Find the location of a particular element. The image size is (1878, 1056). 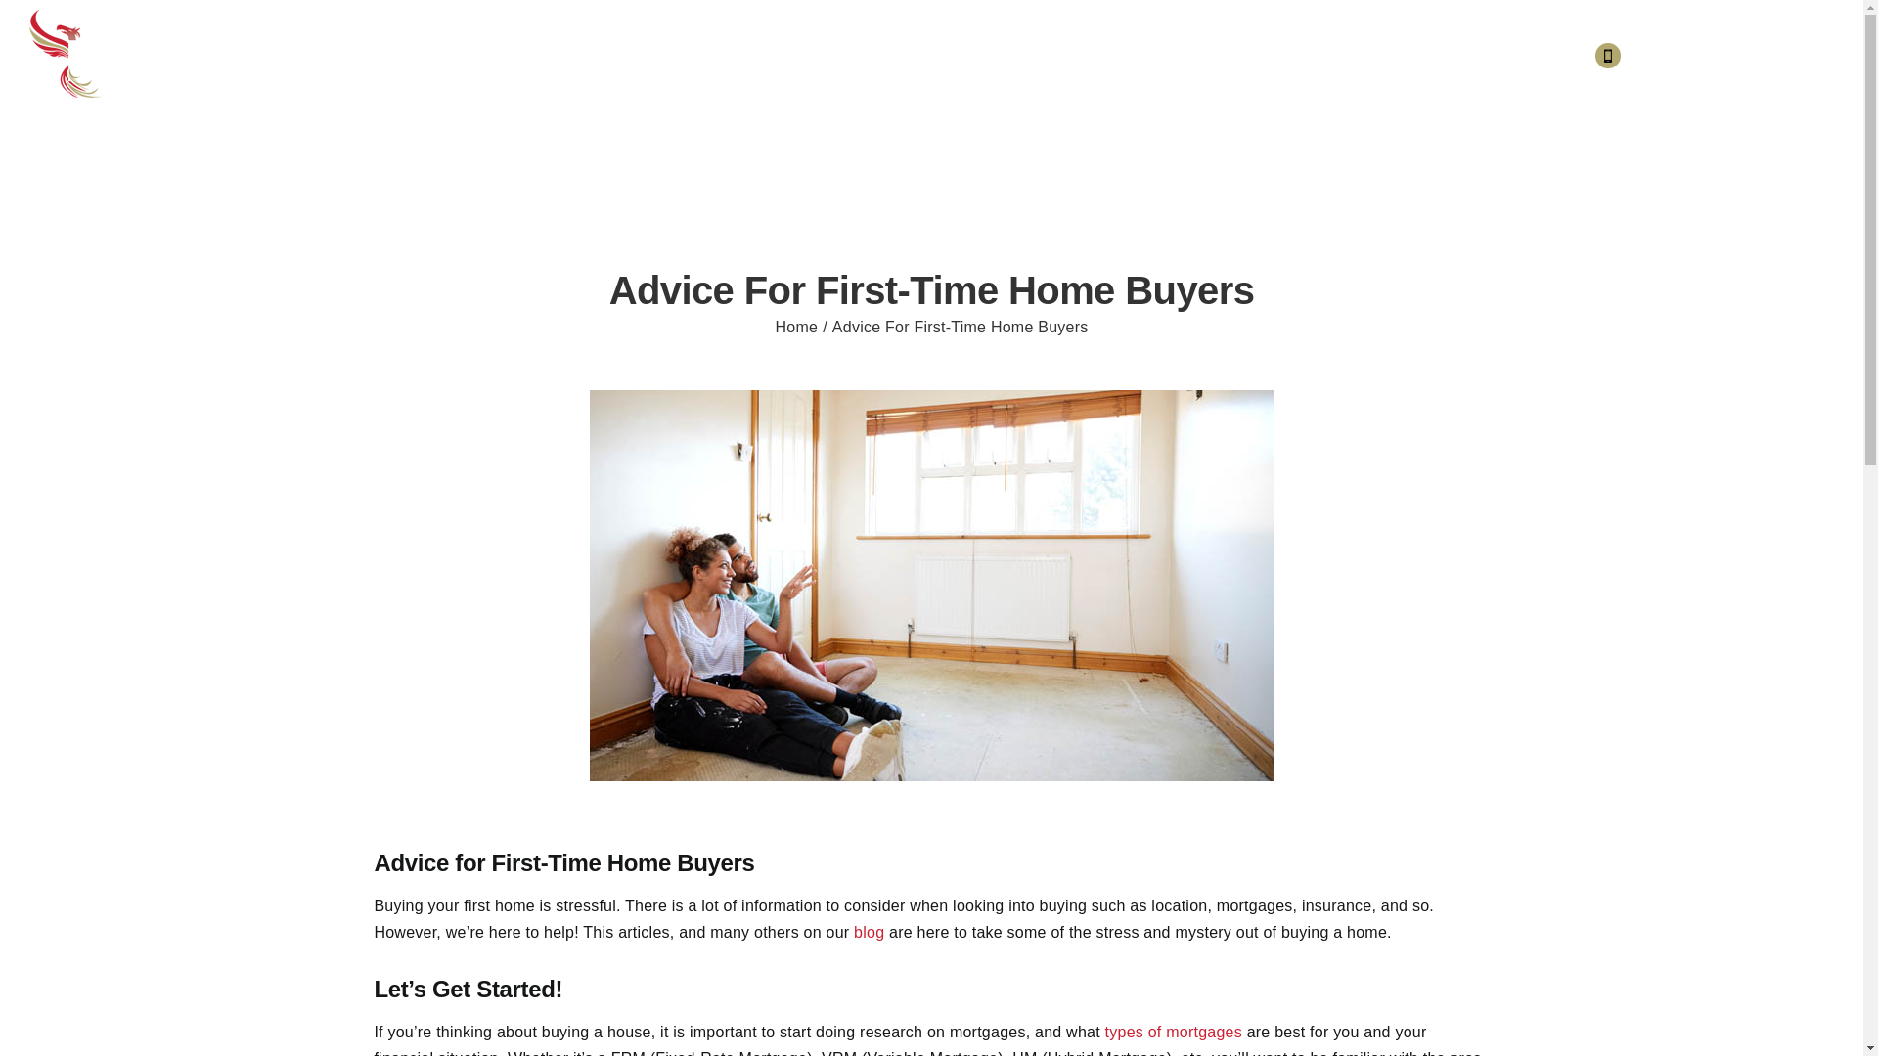

Home is located at coordinates (796, 327).